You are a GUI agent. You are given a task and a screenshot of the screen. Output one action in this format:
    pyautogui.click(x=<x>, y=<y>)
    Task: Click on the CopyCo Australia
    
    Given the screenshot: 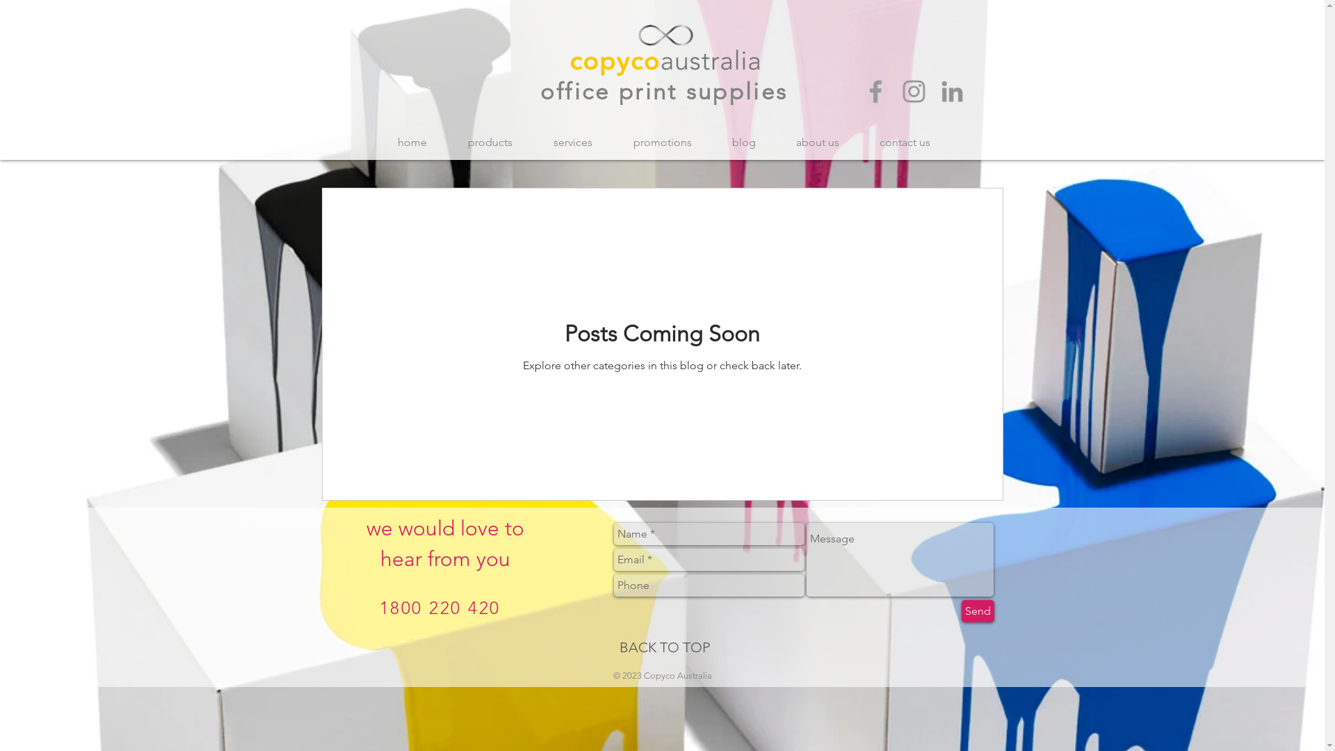 What is the action you would take?
    pyautogui.click(x=665, y=50)
    